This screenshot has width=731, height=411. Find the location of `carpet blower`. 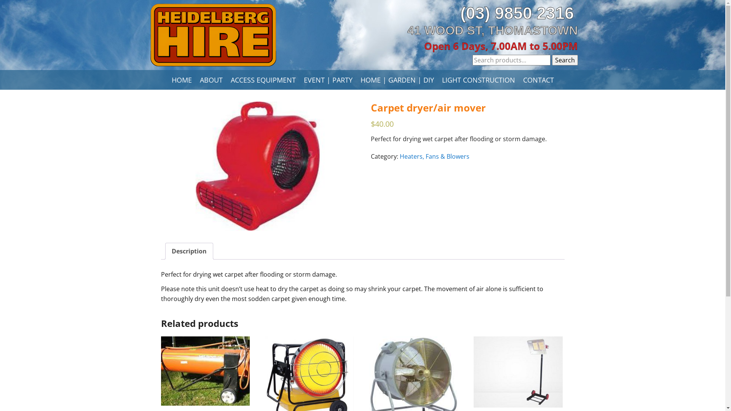

carpet blower is located at coordinates (257, 166).